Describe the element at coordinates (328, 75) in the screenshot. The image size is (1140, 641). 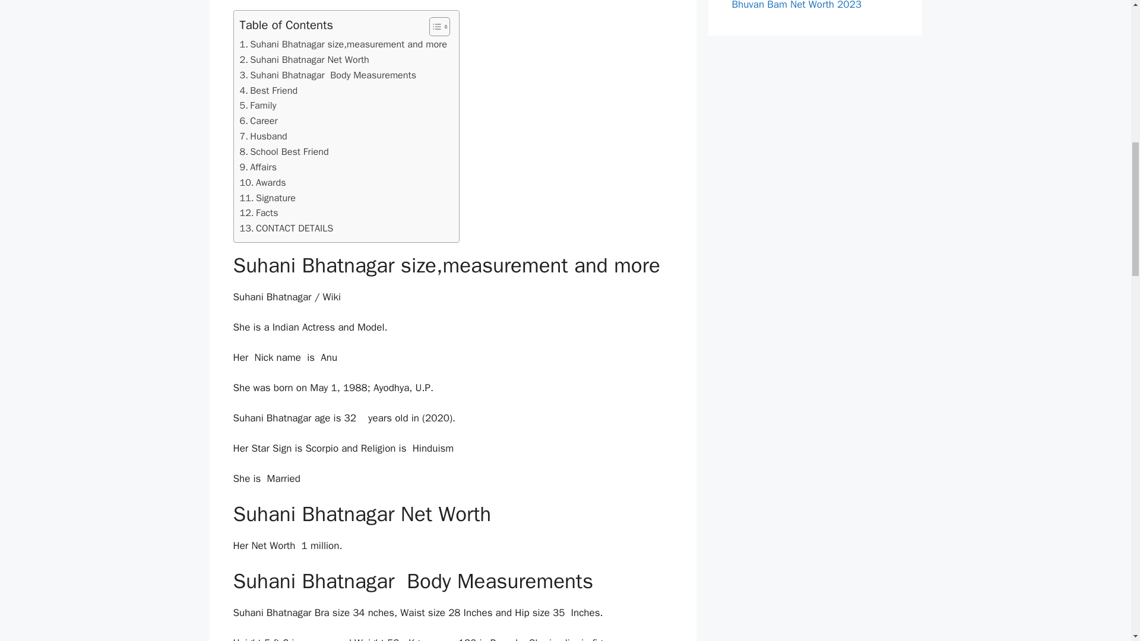
I see `Suhani Bhatnagar  Body Measurements` at that location.